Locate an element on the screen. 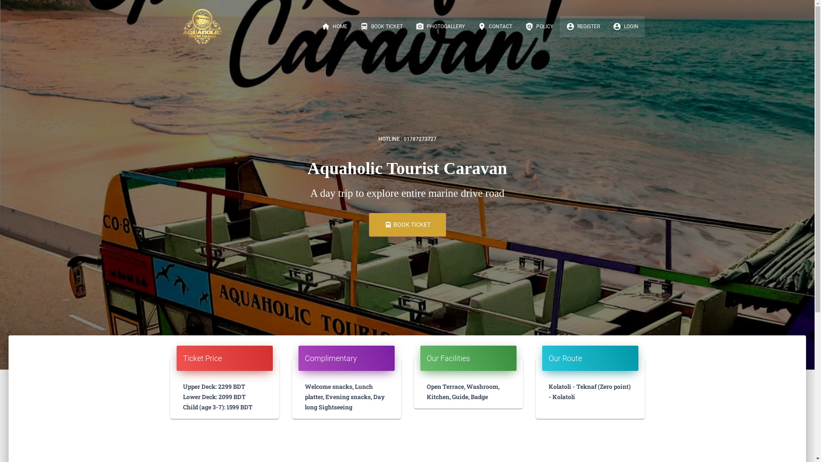  directions_bus BOOK TICKET is located at coordinates (407, 225).